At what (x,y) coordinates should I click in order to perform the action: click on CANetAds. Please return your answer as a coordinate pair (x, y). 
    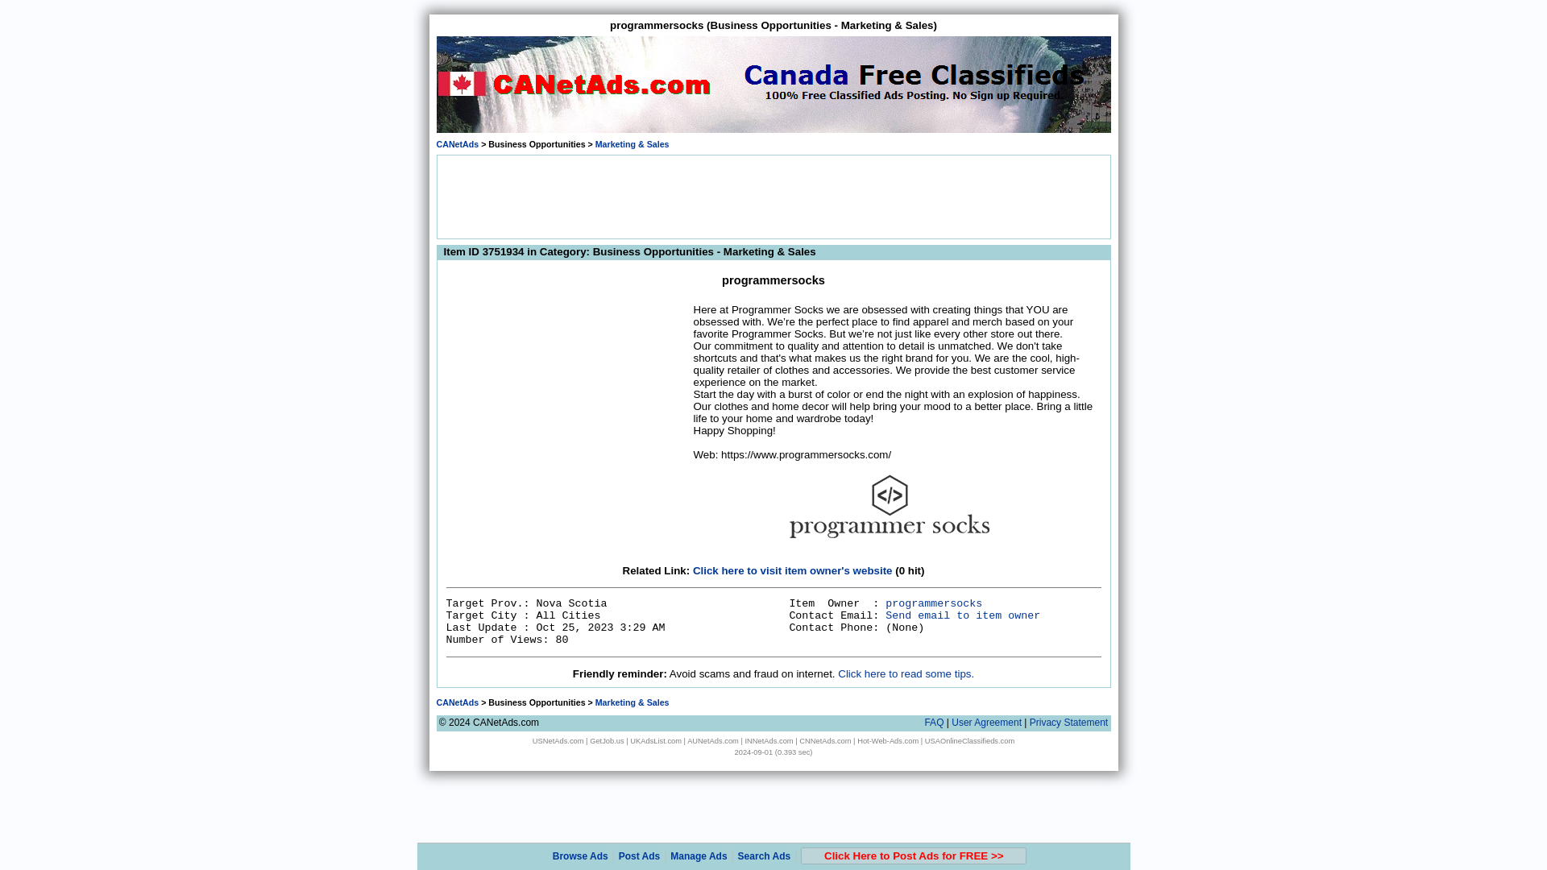
    Looking at the image, I should click on (458, 702).